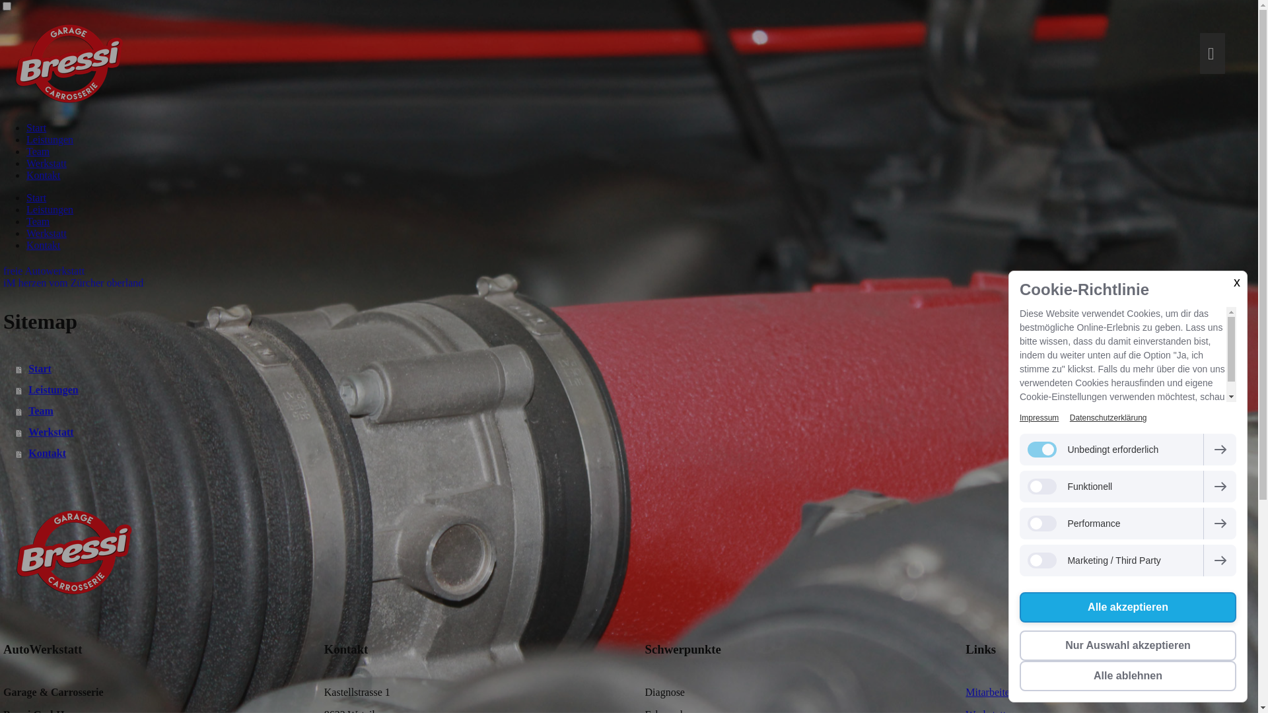 Image resolution: width=1268 pixels, height=713 pixels. I want to click on Kontakt, so click(637, 454).